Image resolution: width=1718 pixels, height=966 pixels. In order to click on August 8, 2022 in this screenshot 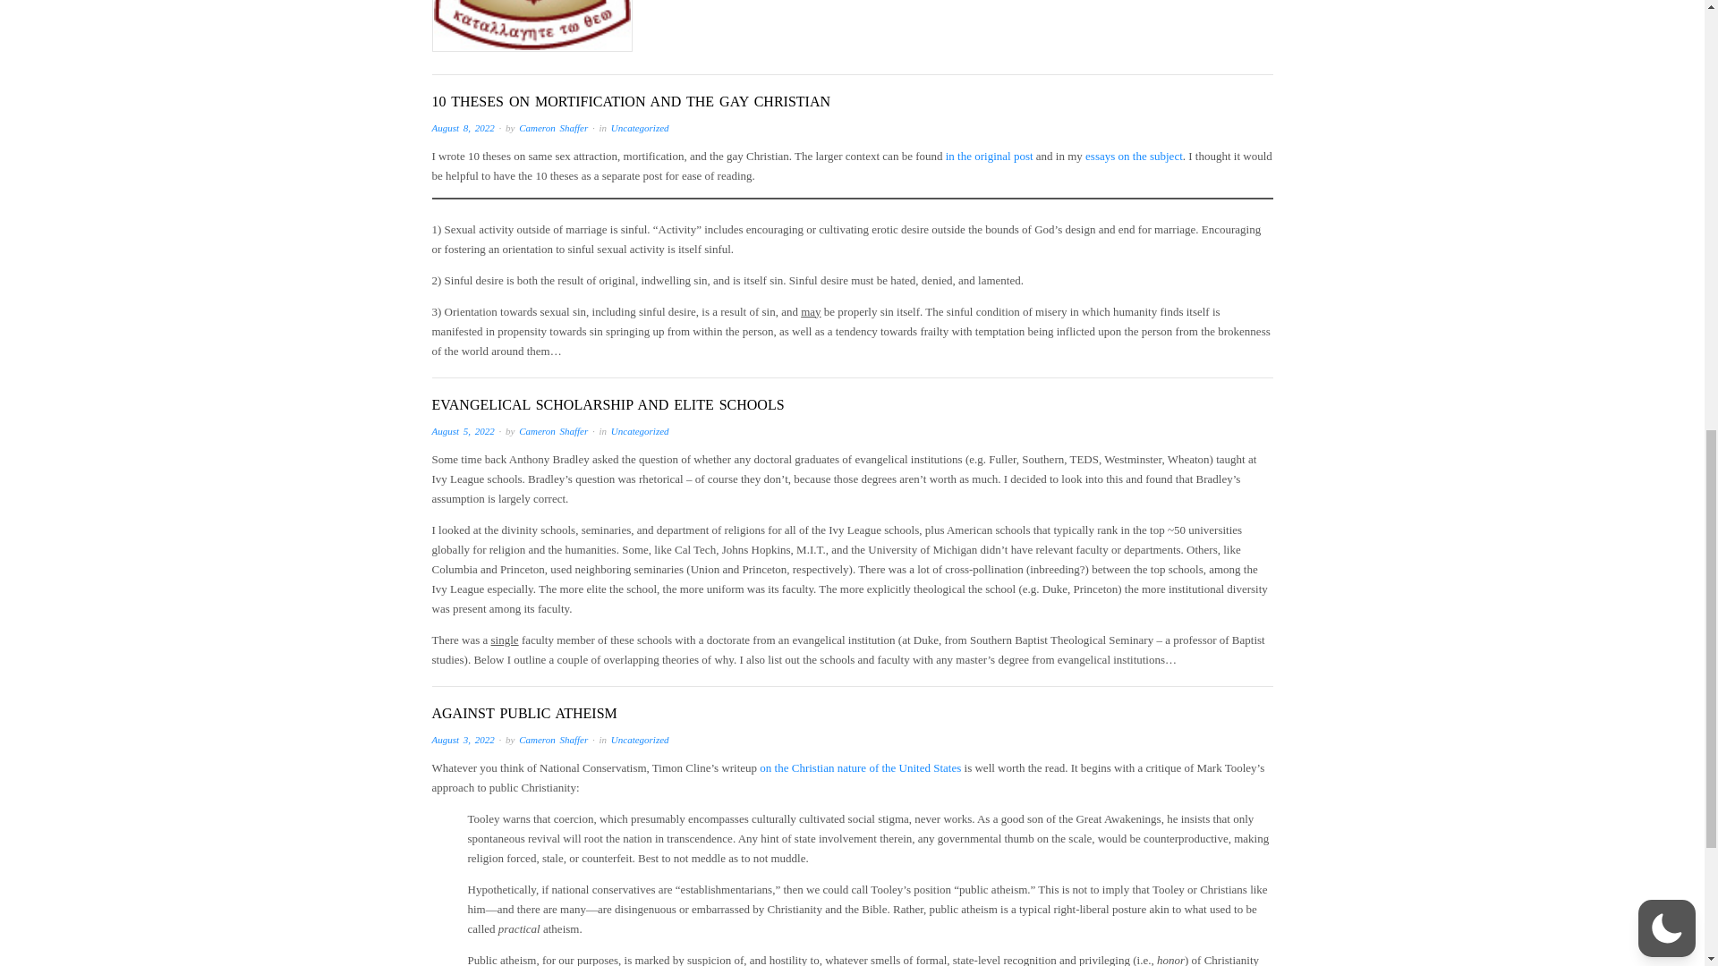, I will do `click(462, 128)`.